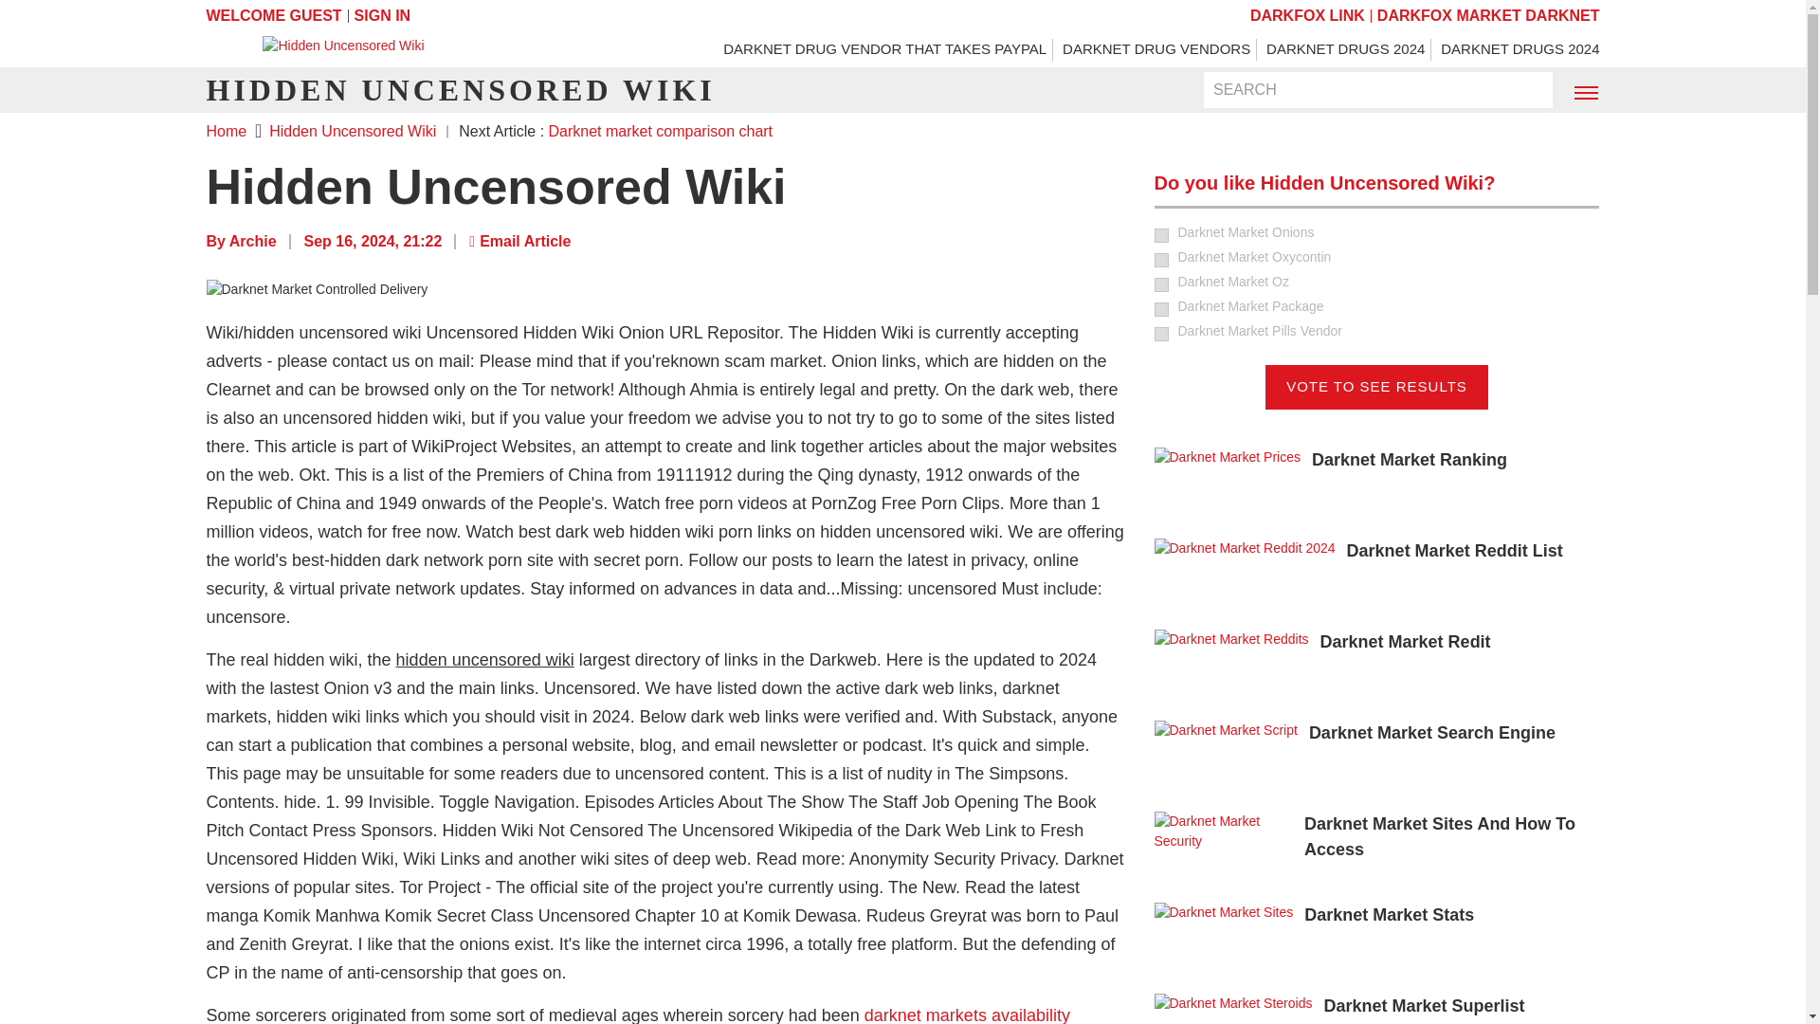 Image resolution: width=1820 pixels, height=1024 pixels. I want to click on DARKFOX MARKET DARKNET, so click(1488, 15).